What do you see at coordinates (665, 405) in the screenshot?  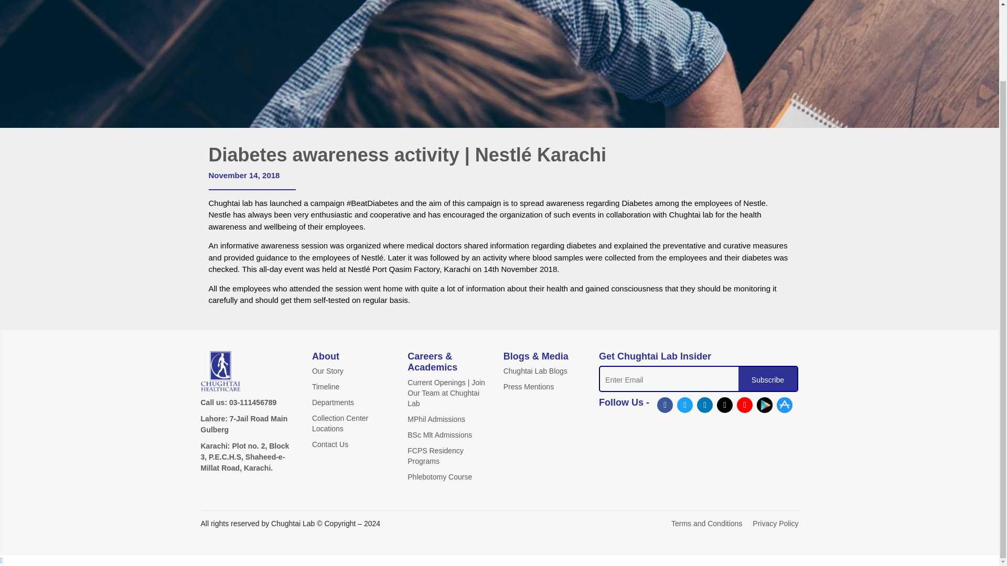 I see `Chughtai Lab - Facebook` at bounding box center [665, 405].